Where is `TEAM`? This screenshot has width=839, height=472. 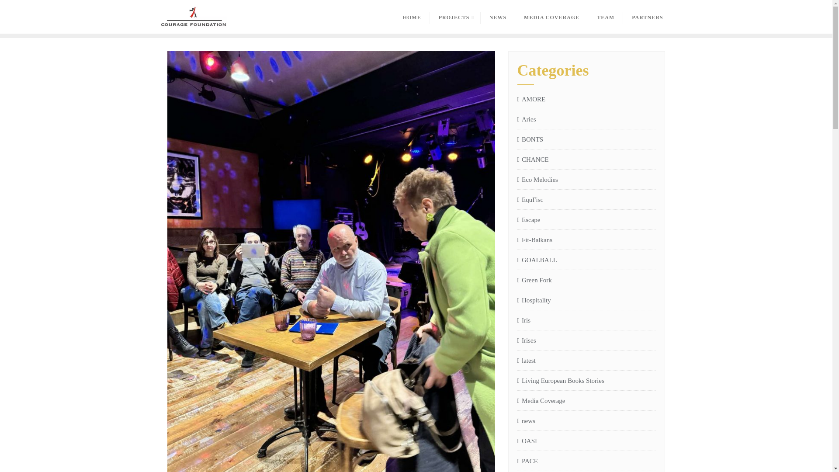
TEAM is located at coordinates (606, 17).